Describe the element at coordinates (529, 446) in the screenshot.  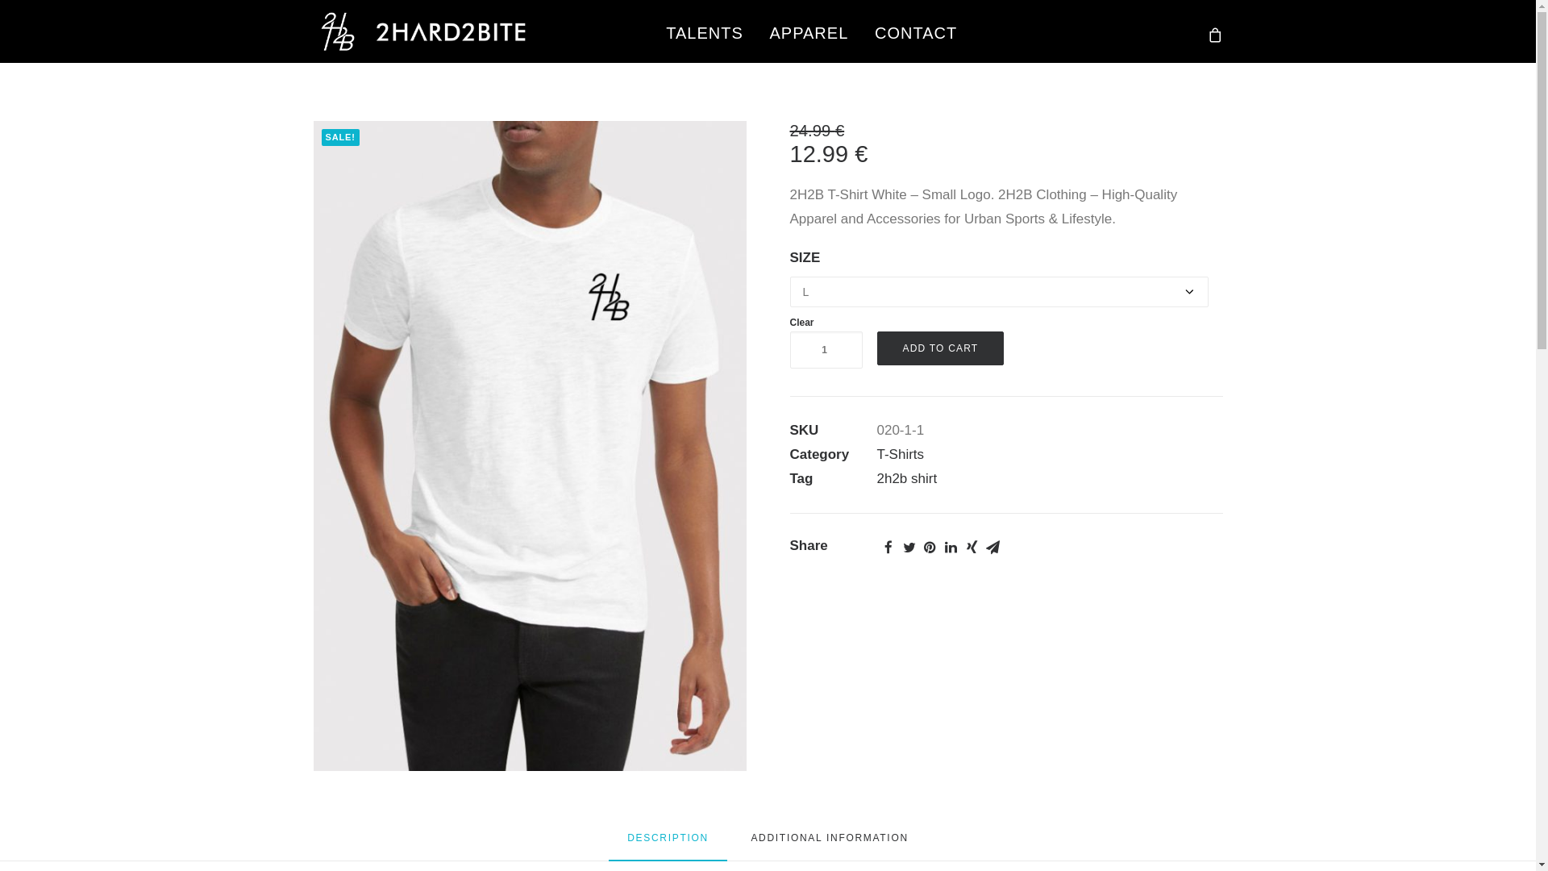
I see `2h2hb-tshort-white` at that location.